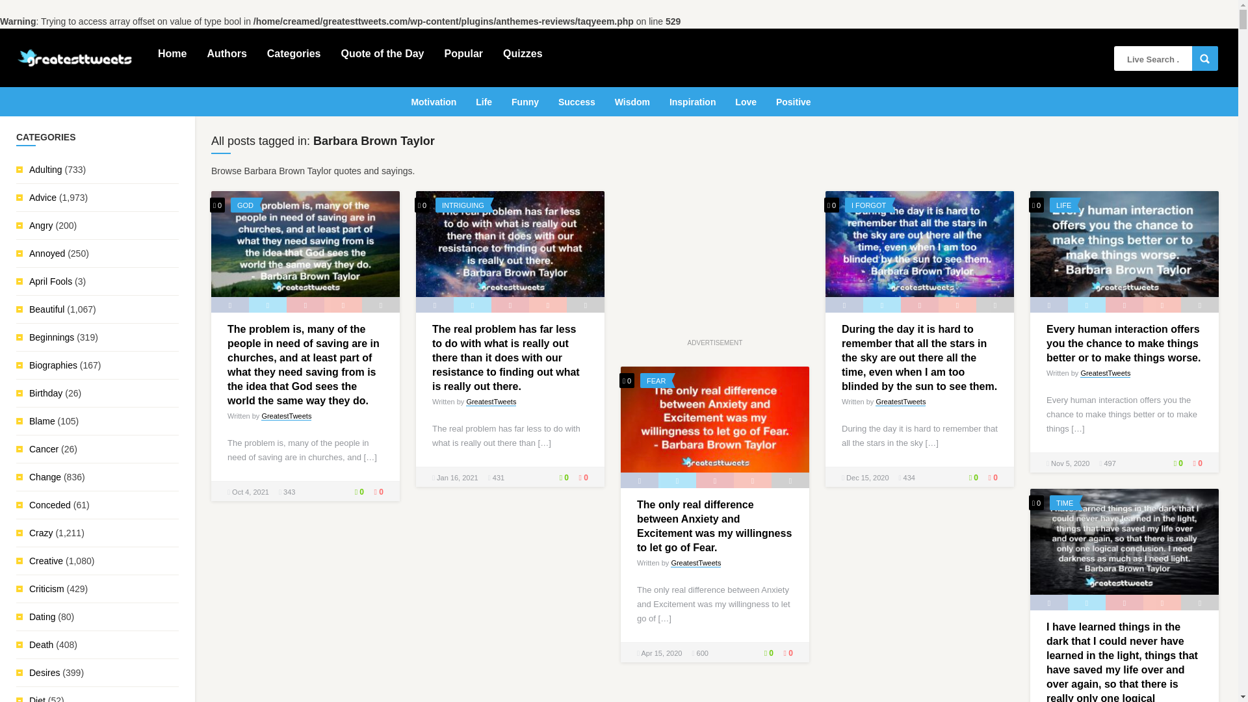 This screenshot has width=1248, height=702. I want to click on Beautiful, so click(47, 309).